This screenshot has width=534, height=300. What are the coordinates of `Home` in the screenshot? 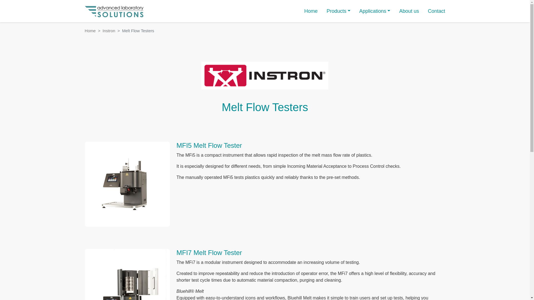 It's located at (311, 11).